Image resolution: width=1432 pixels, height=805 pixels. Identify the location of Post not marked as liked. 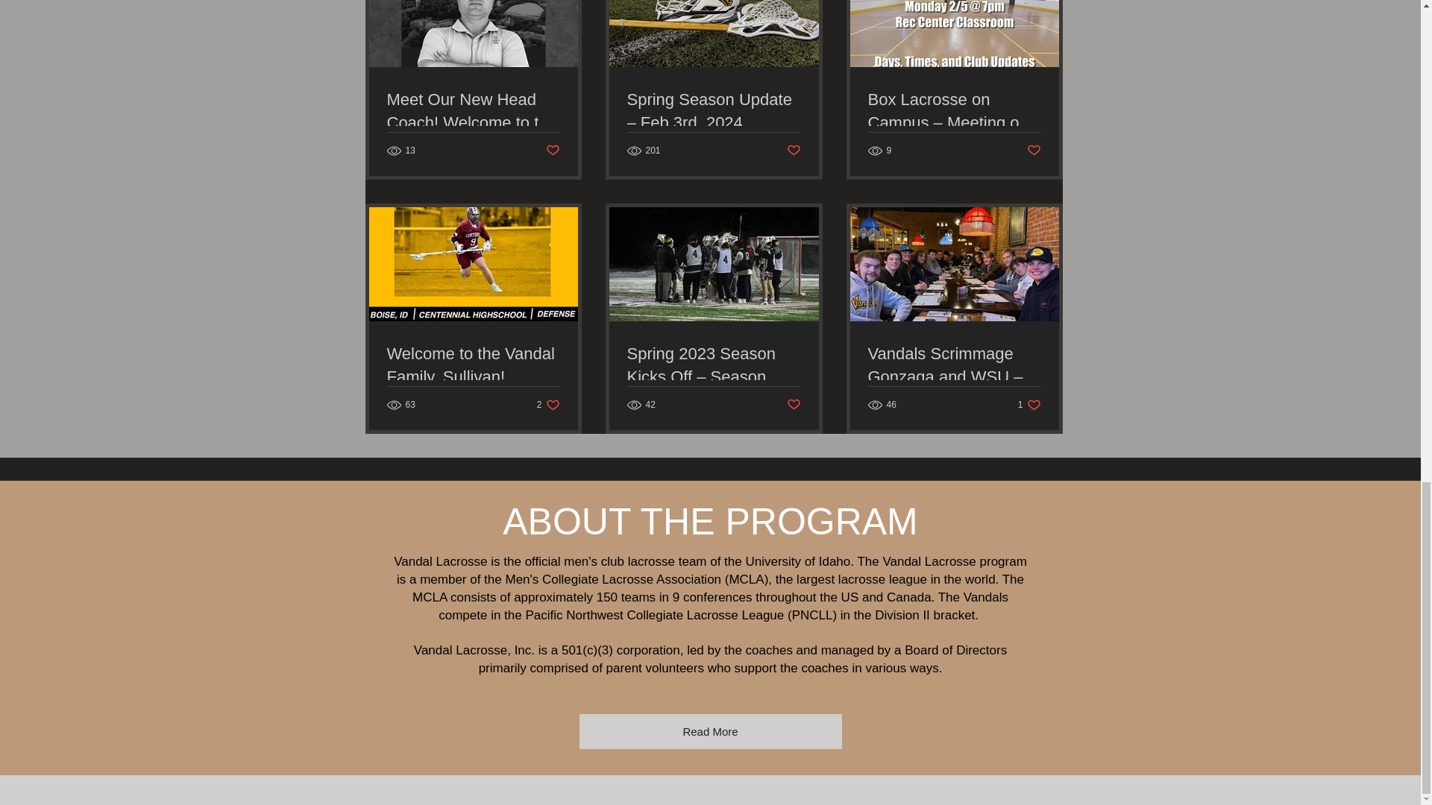
(552, 151).